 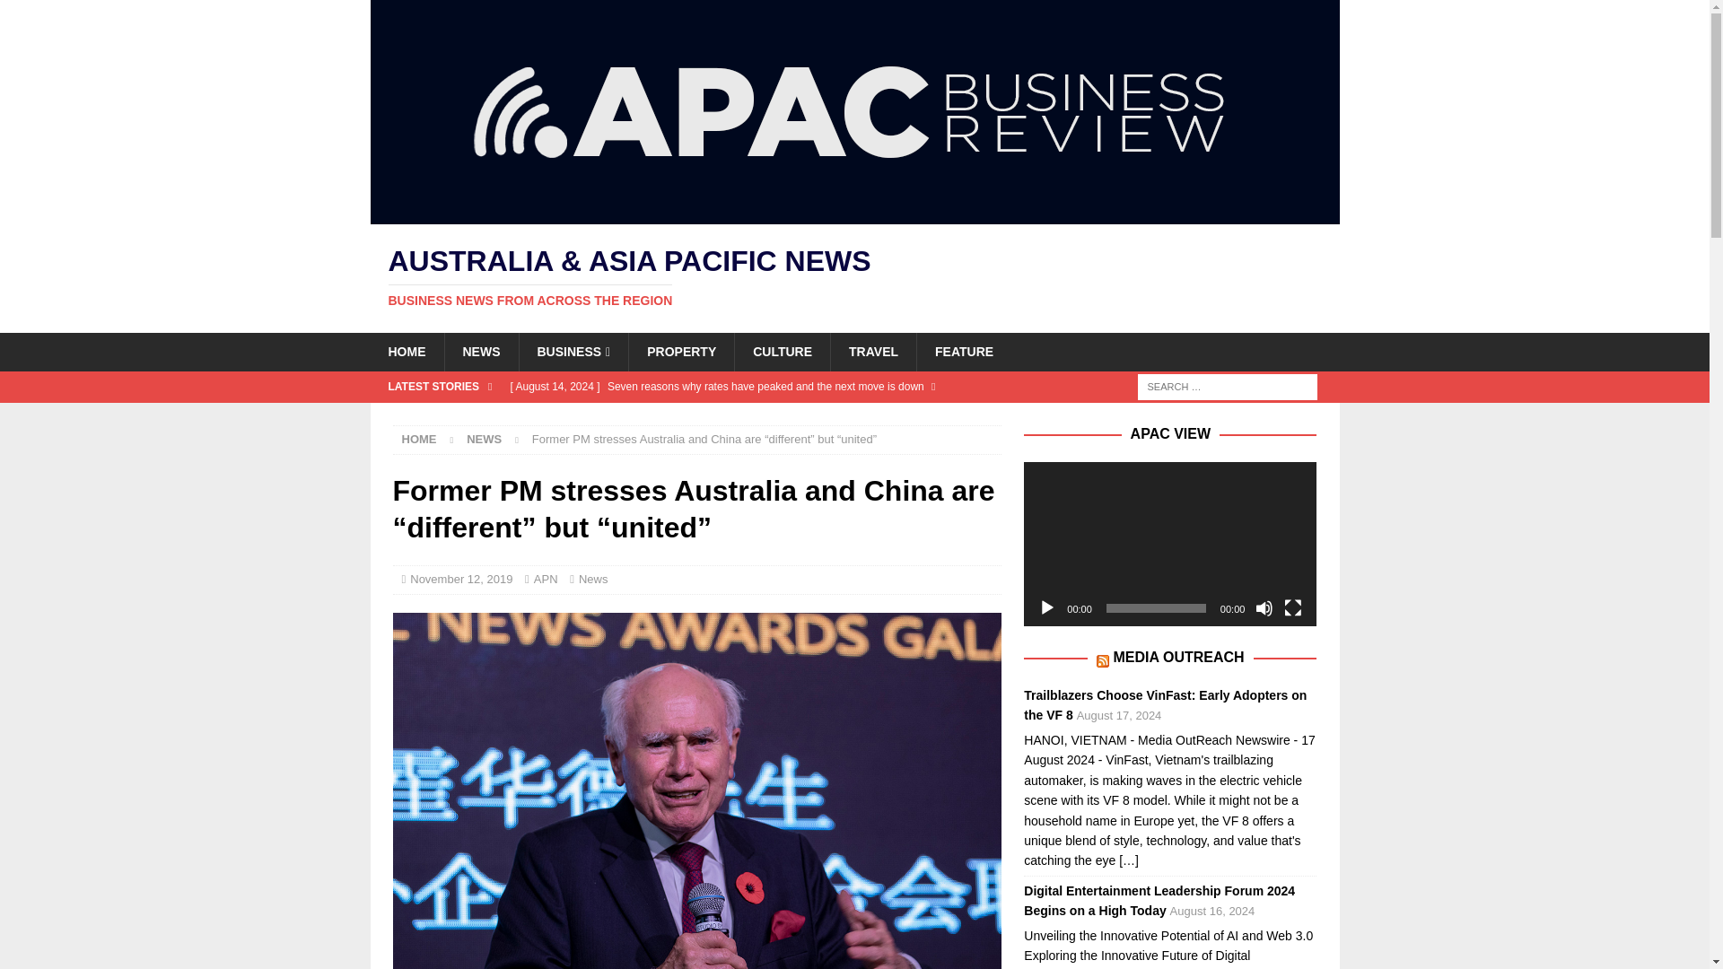 What do you see at coordinates (593, 580) in the screenshot?
I see `News` at bounding box center [593, 580].